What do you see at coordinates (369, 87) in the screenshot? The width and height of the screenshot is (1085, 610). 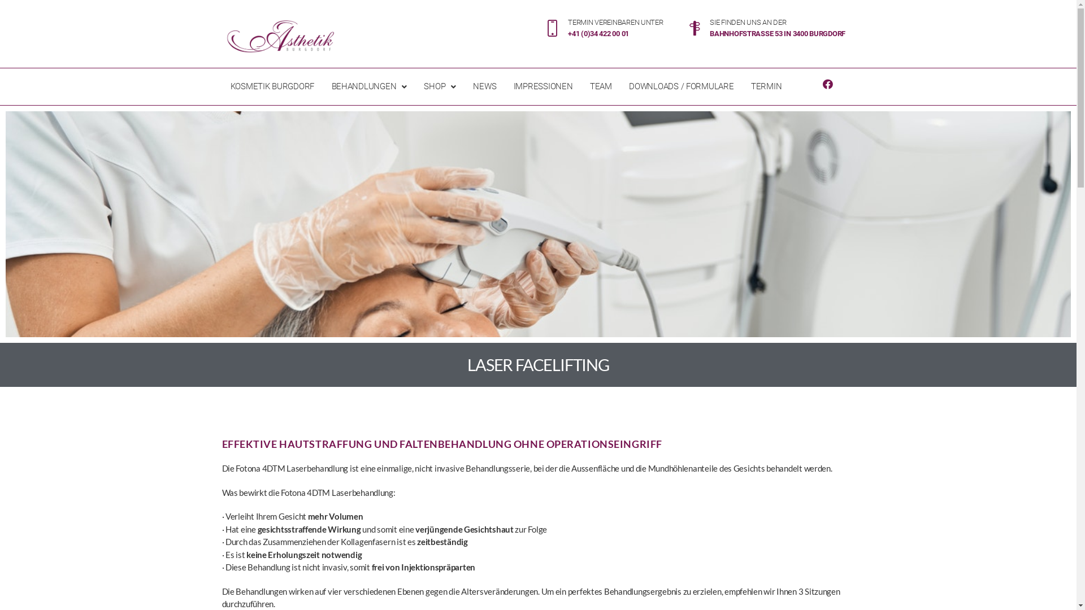 I see `BEHANDLUNGEN` at bounding box center [369, 87].